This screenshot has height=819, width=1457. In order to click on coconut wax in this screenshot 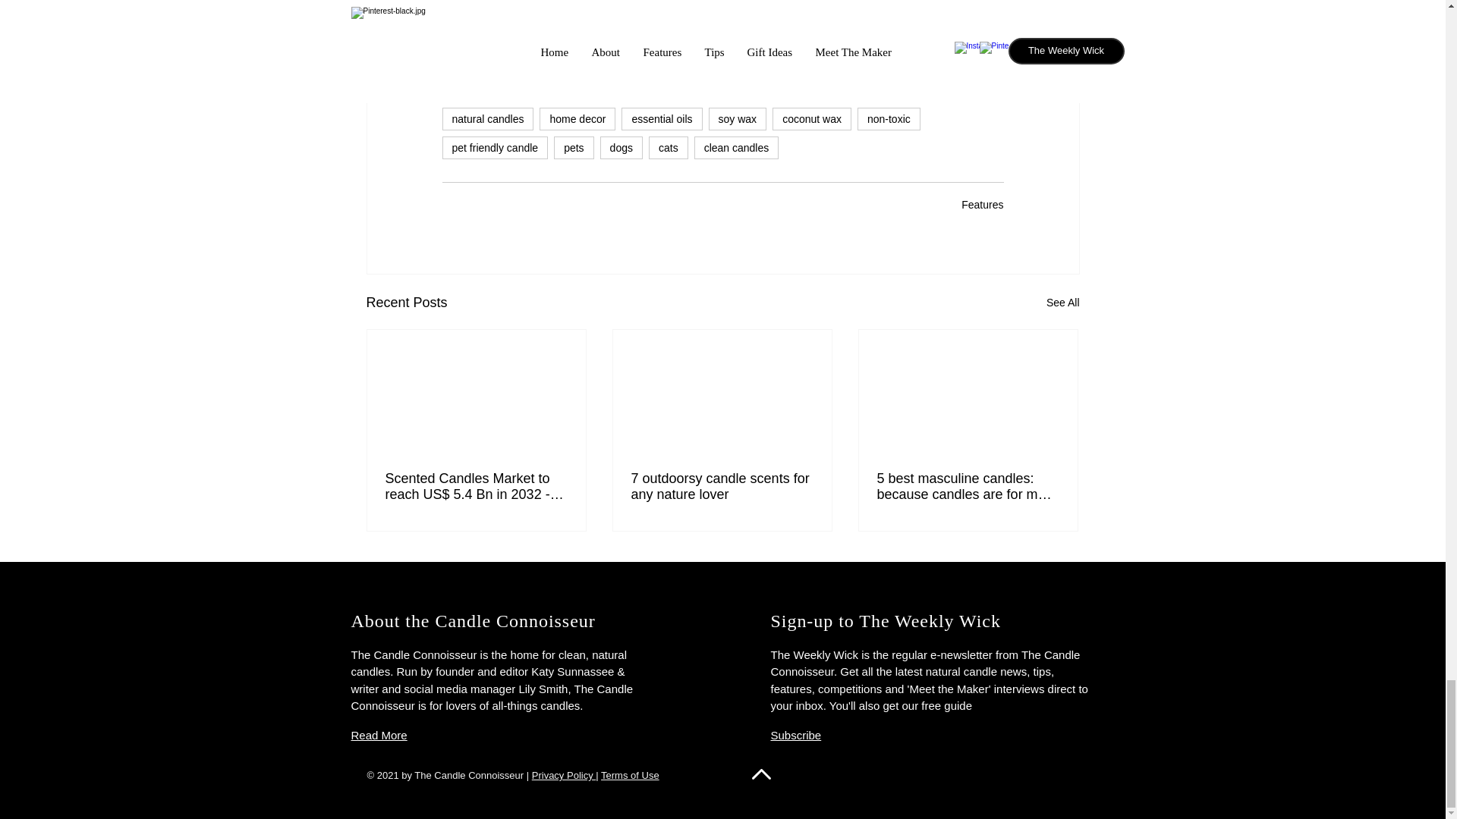, I will do `click(811, 118)`.